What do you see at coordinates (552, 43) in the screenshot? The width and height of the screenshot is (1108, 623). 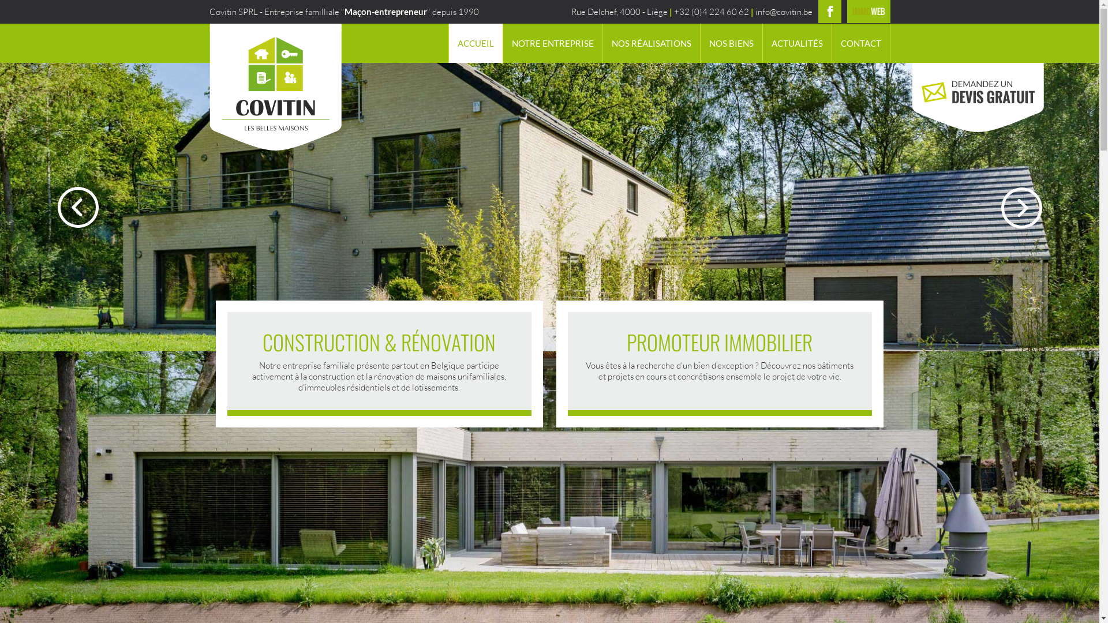 I see `NOTRE ENTREPRISE` at bounding box center [552, 43].